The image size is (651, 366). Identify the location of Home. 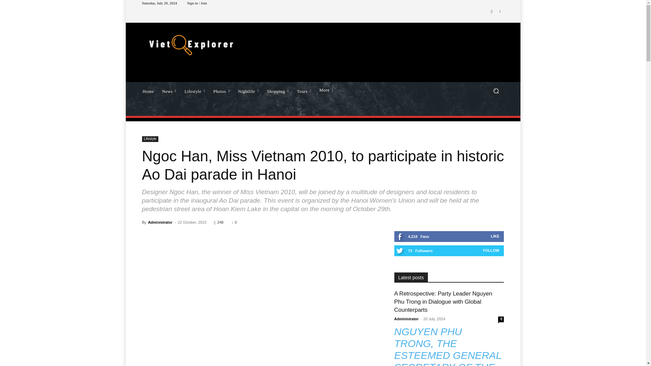
(148, 90).